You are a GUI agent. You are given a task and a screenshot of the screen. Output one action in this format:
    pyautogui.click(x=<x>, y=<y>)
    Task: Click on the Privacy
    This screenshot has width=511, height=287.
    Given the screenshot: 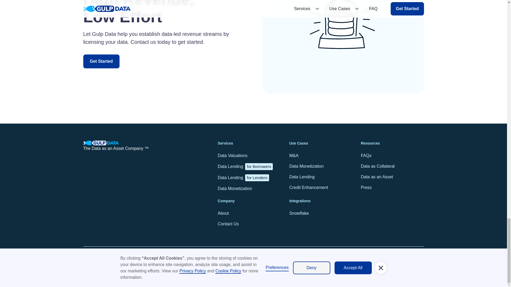 What is the action you would take?
    pyautogui.click(x=302, y=177)
    